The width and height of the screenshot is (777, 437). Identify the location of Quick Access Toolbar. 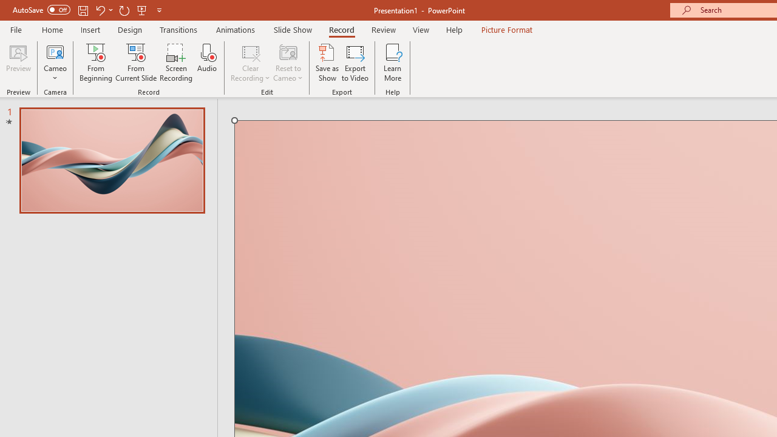
(89, 10).